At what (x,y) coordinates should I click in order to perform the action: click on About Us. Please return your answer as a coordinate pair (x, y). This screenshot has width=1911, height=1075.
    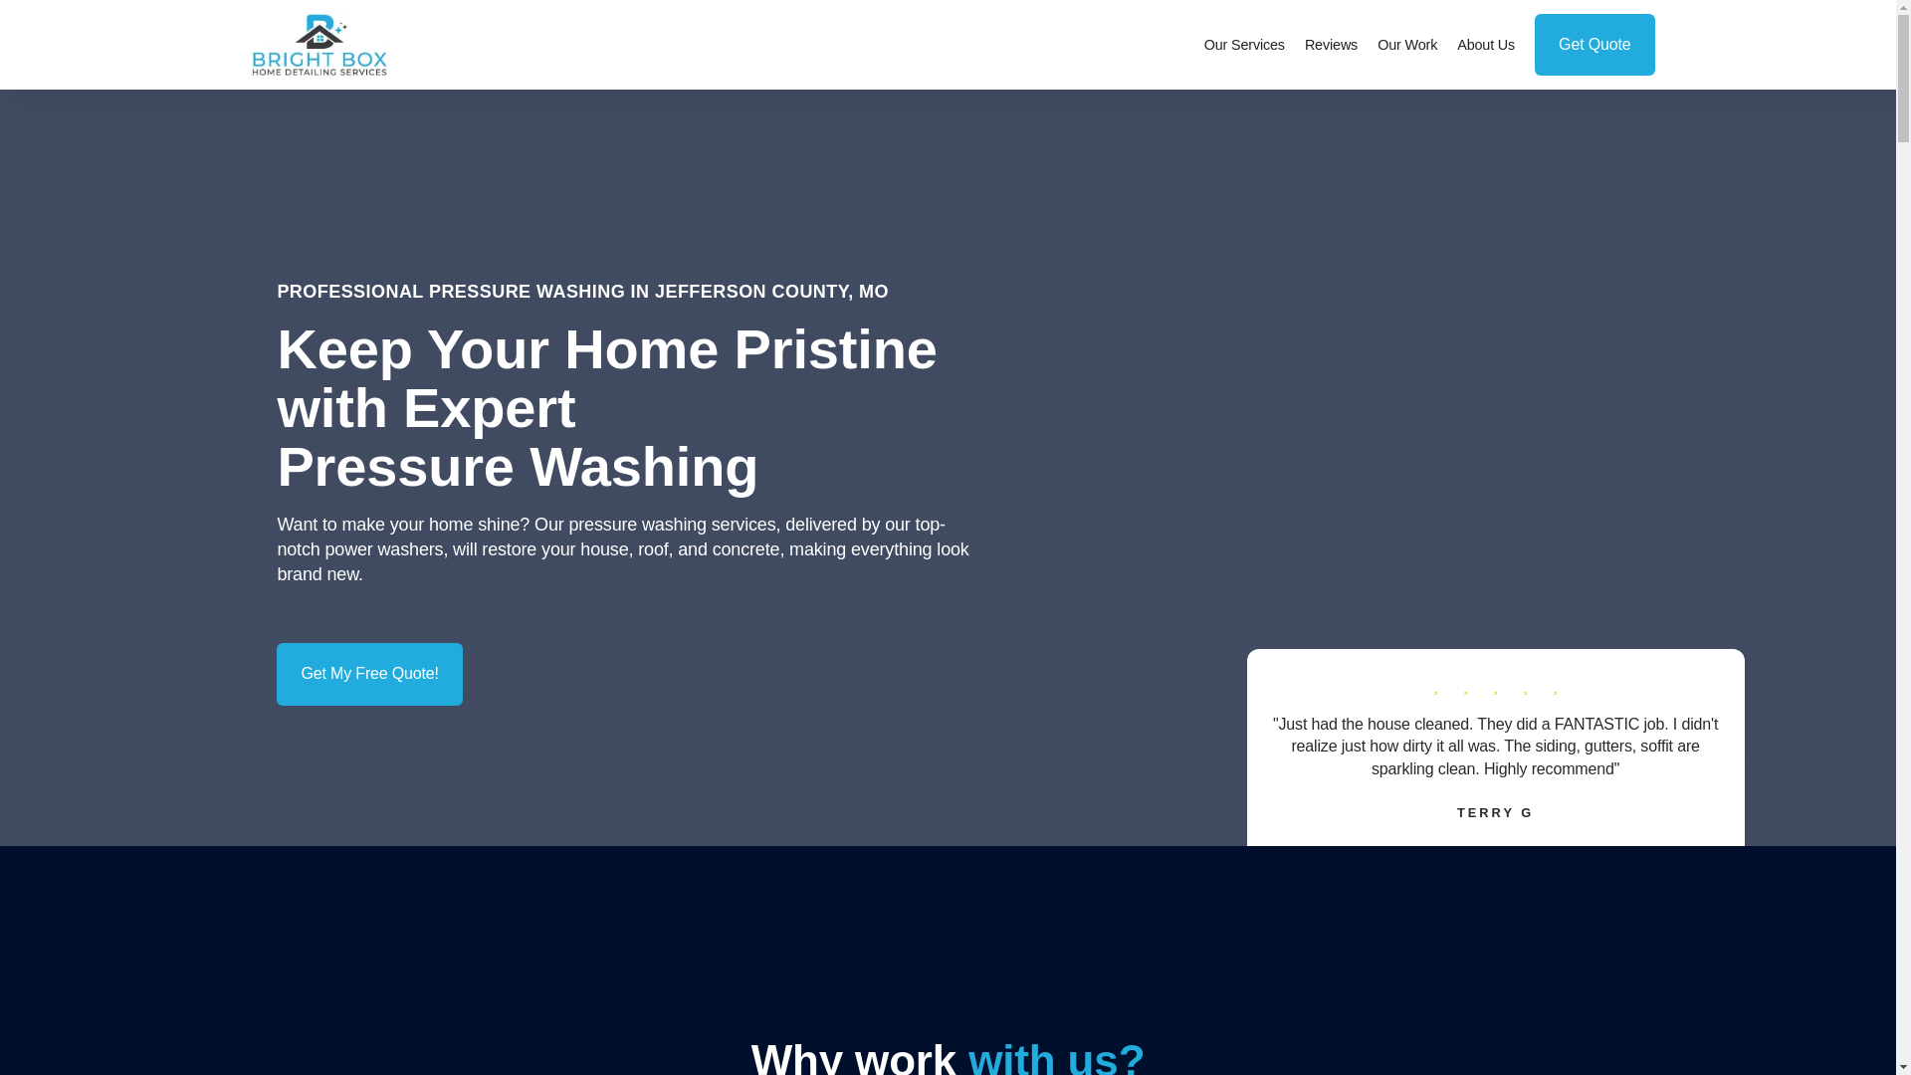
    Looking at the image, I should click on (1485, 45).